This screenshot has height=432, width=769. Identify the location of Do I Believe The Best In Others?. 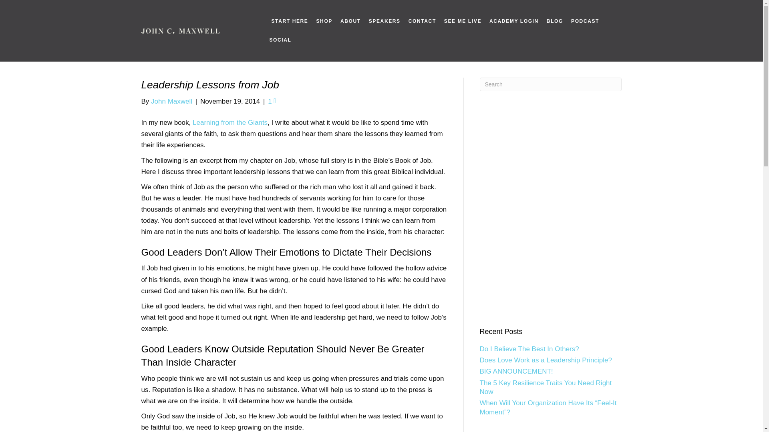
(529, 349).